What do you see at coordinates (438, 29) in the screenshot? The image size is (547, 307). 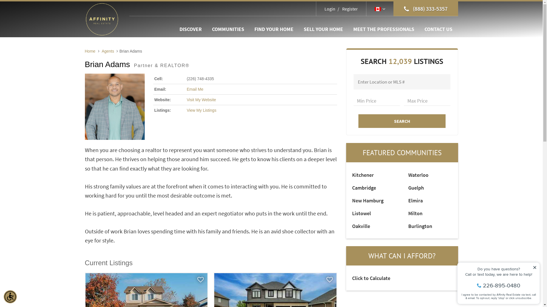 I see `CONTACT US` at bounding box center [438, 29].